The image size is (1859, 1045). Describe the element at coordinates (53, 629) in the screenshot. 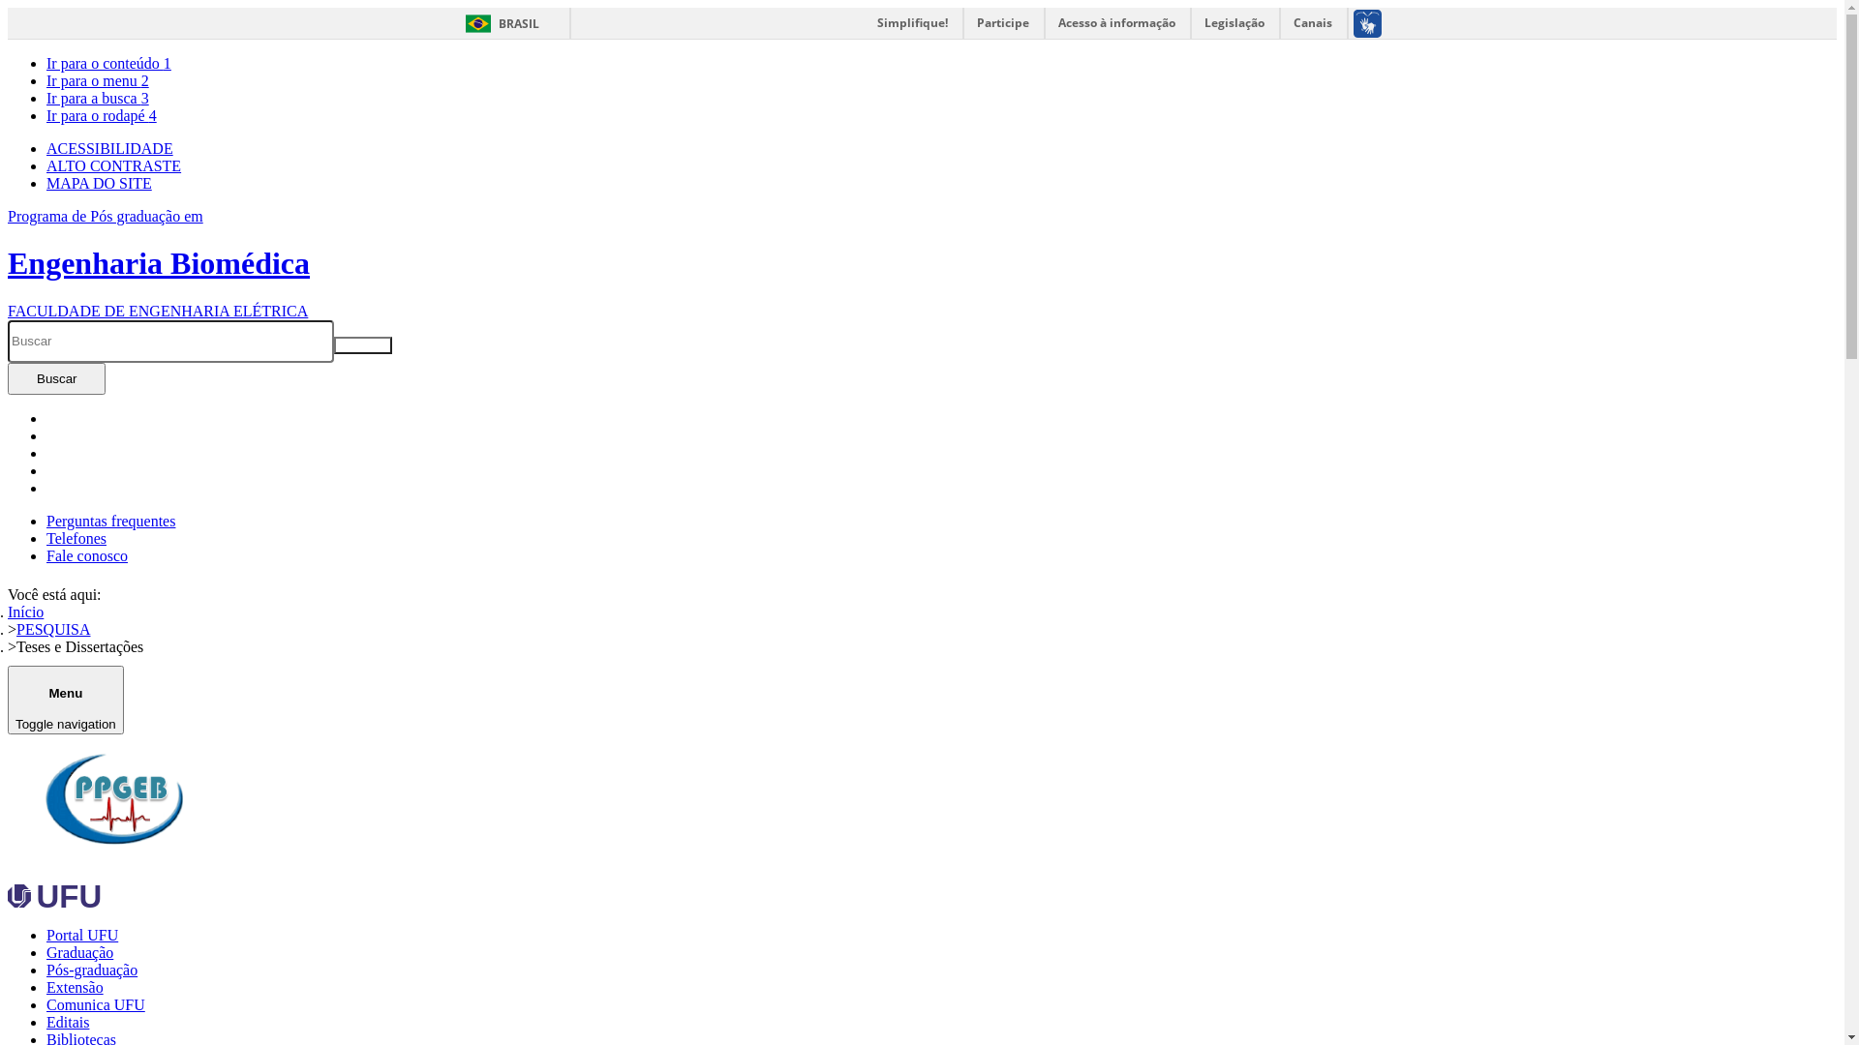

I see `PESQUISA` at that location.